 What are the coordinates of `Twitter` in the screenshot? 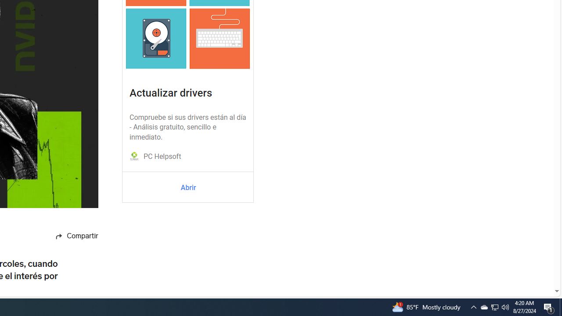 It's located at (67, 301).